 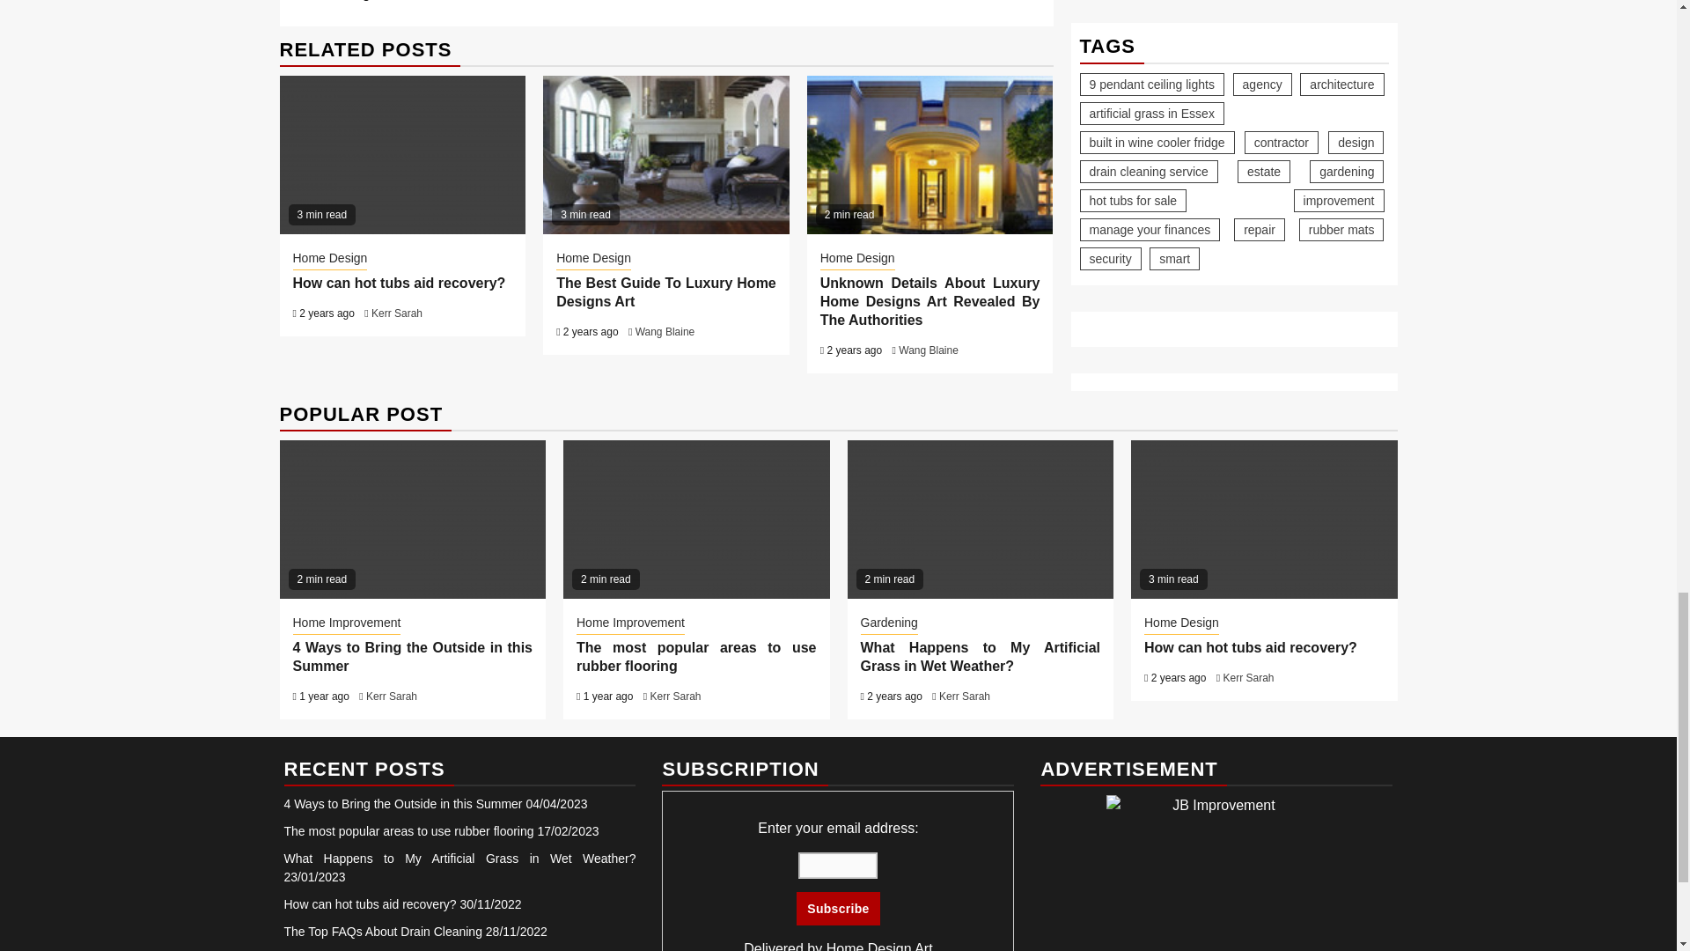 I want to click on Subscribe, so click(x=837, y=909).